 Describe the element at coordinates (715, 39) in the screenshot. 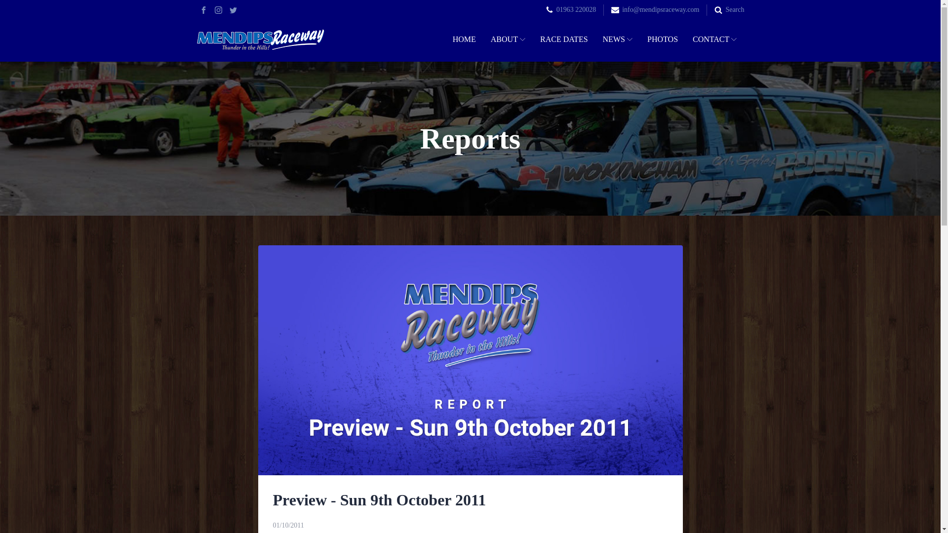

I see `CONTACT` at that location.